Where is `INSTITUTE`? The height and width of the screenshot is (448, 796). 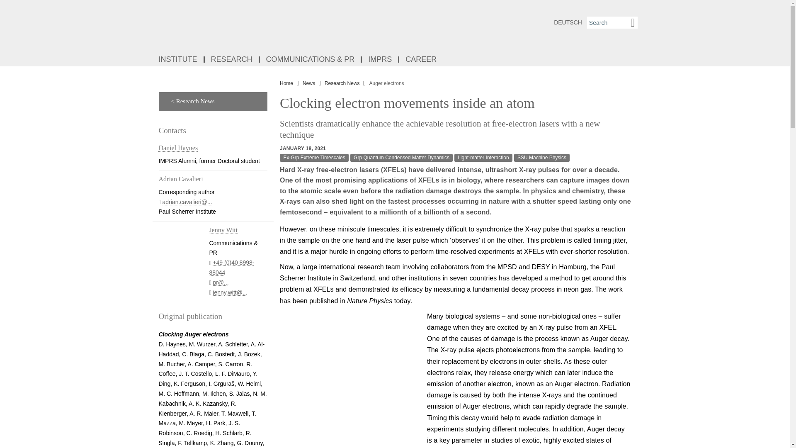 INSTITUTE is located at coordinates (178, 60).